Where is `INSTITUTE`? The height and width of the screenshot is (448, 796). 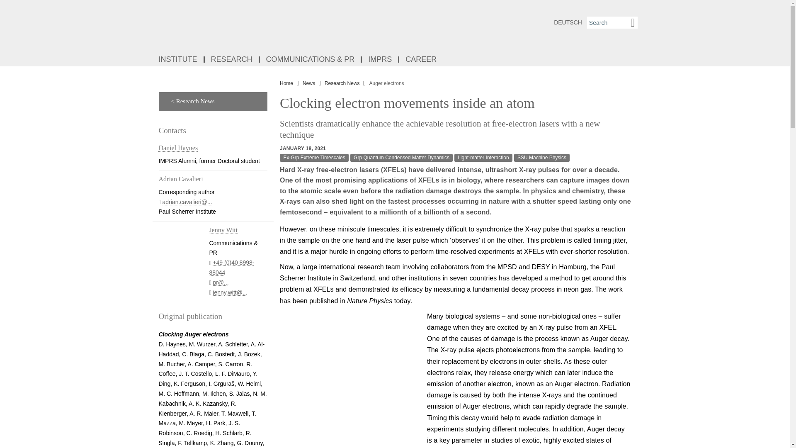 INSTITUTE is located at coordinates (178, 60).